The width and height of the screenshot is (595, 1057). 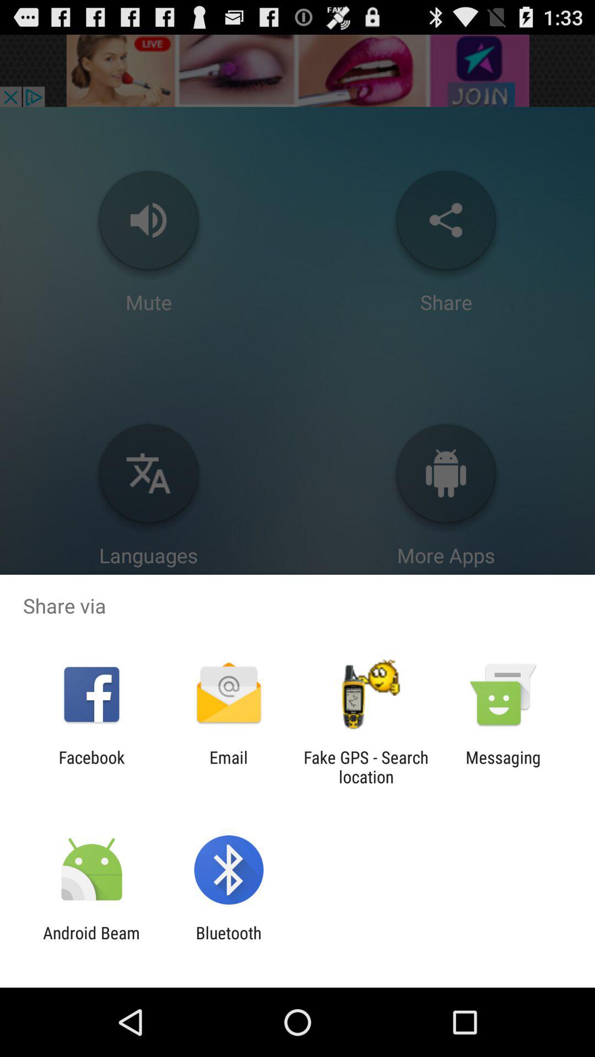 What do you see at coordinates (366, 767) in the screenshot?
I see `click the icon next to email` at bounding box center [366, 767].